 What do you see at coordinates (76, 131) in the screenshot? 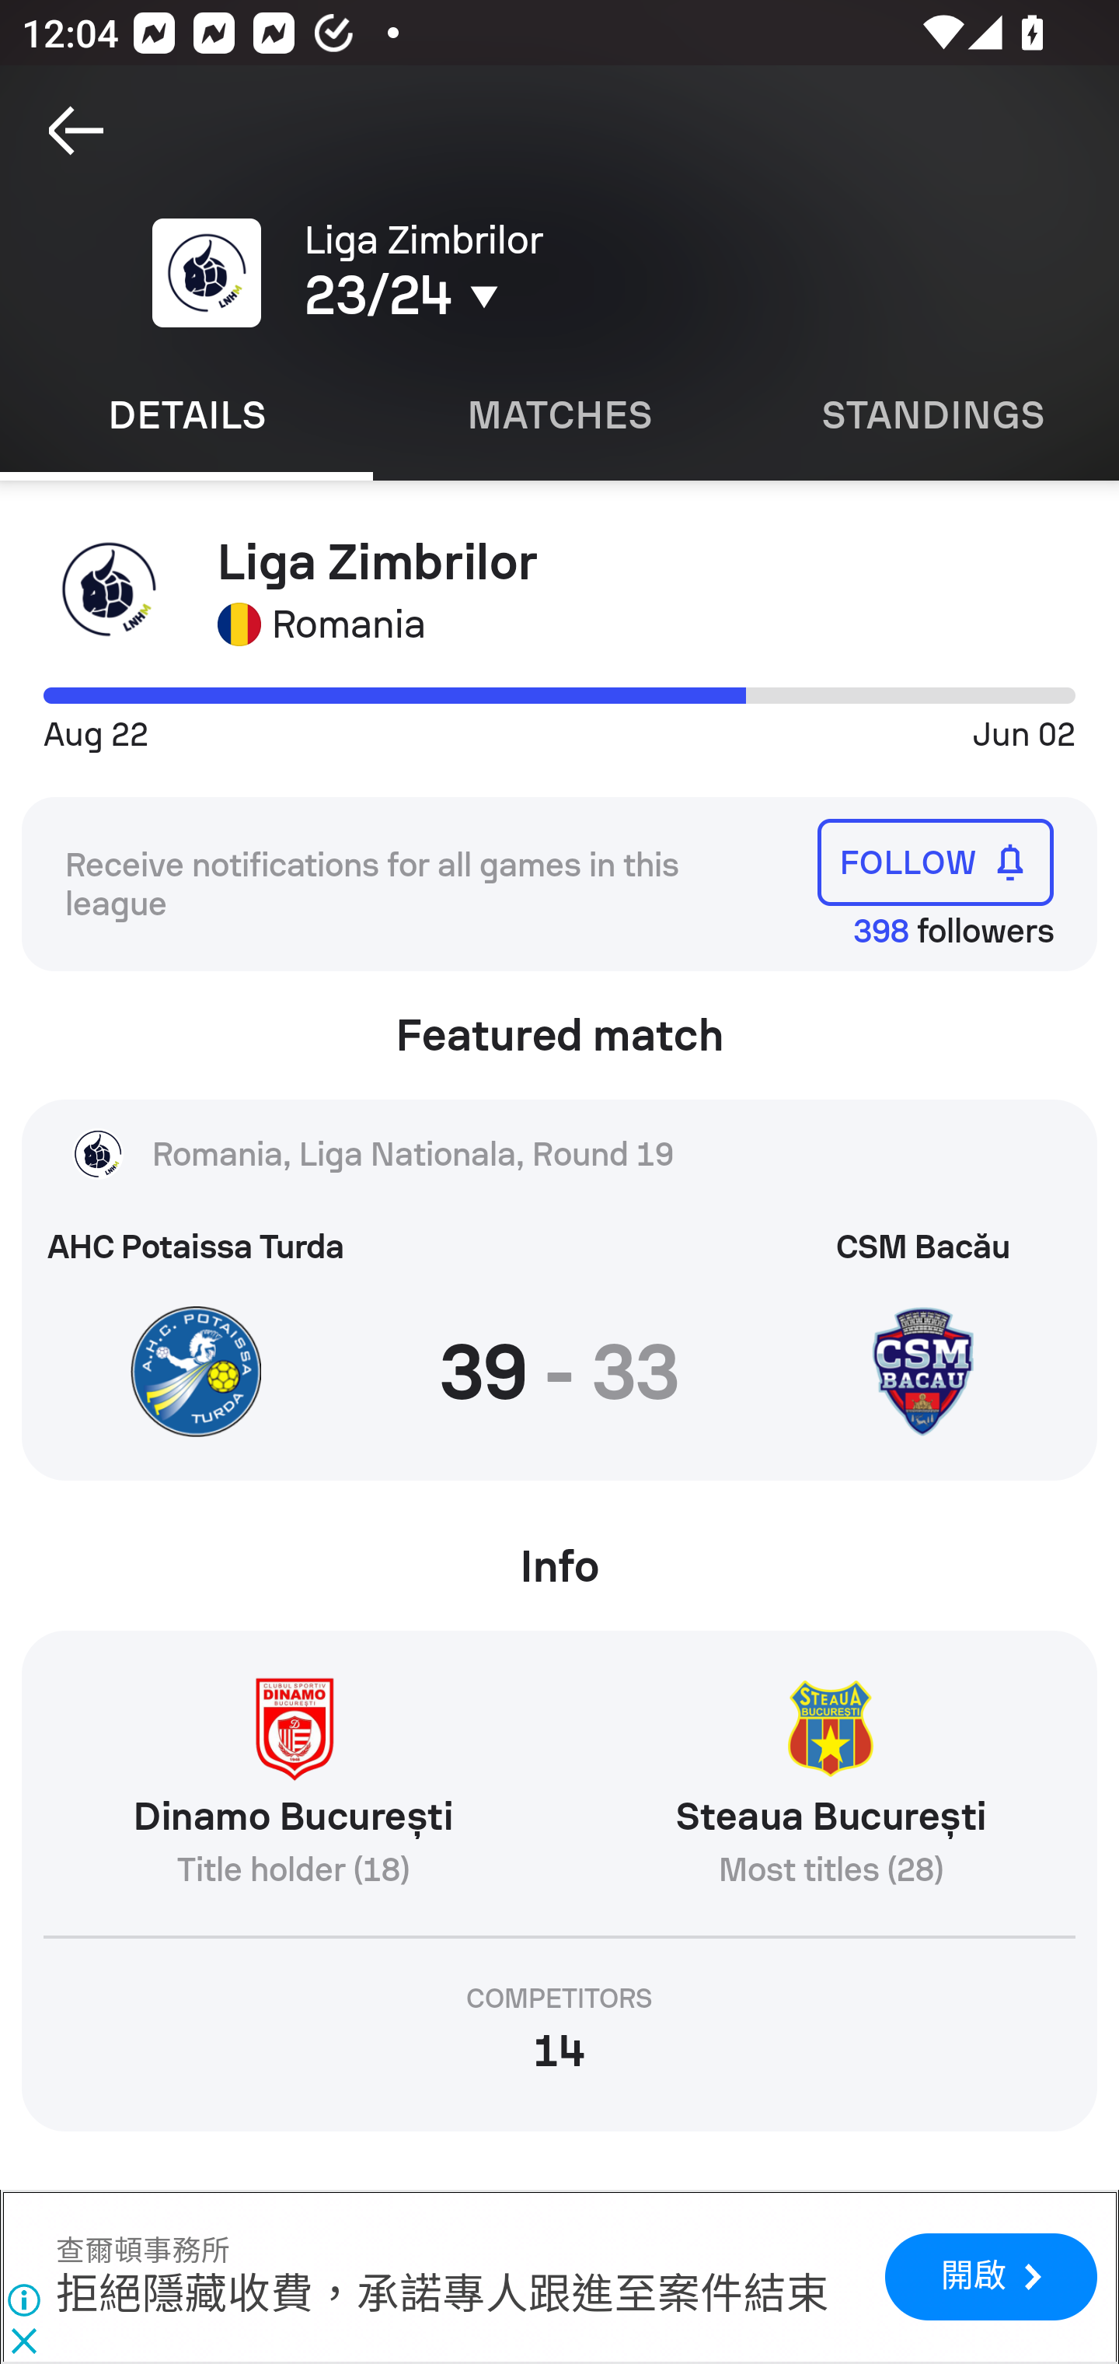
I see `Navigate up` at bounding box center [76, 131].